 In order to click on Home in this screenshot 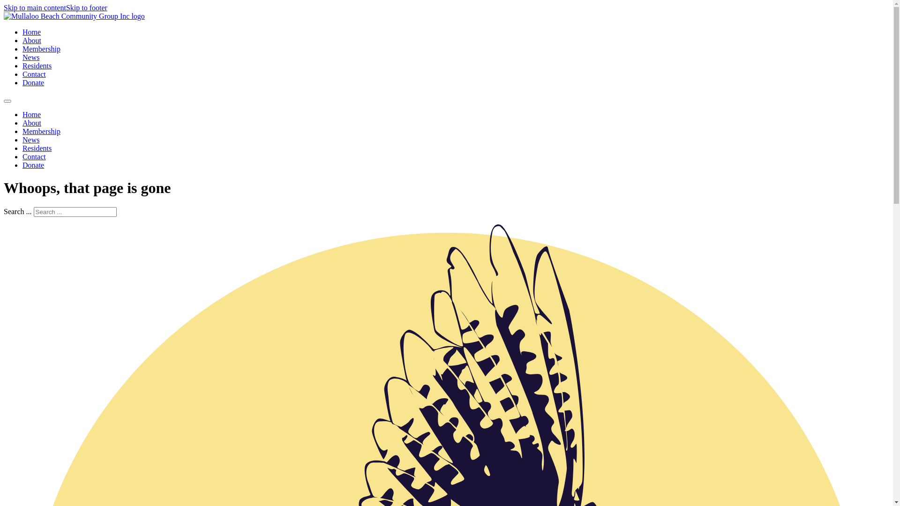, I will do `click(32, 32)`.